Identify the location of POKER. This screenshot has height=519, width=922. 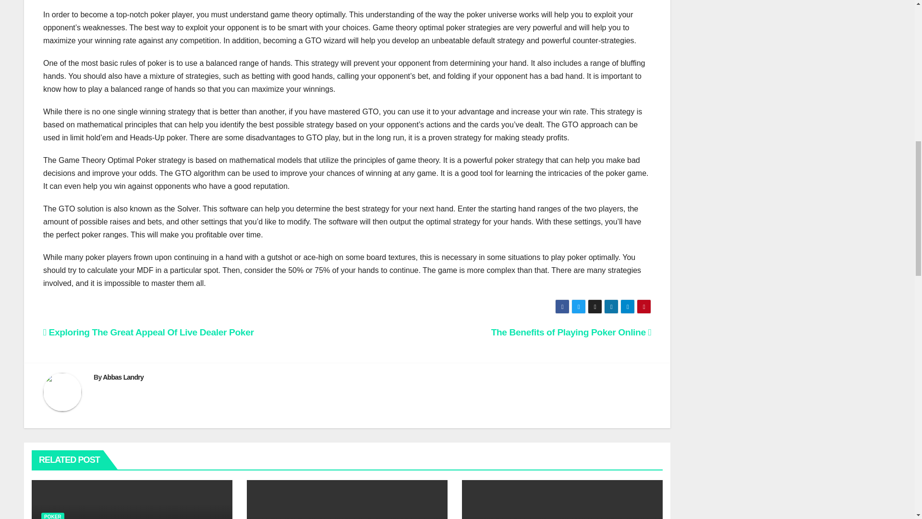
(53, 516).